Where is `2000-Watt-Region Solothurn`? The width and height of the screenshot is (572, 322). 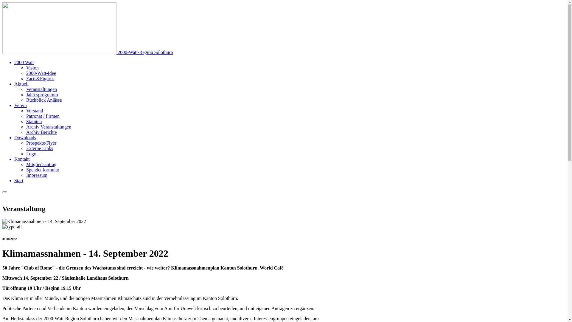 2000-Watt-Region Solothurn is located at coordinates (88, 52).